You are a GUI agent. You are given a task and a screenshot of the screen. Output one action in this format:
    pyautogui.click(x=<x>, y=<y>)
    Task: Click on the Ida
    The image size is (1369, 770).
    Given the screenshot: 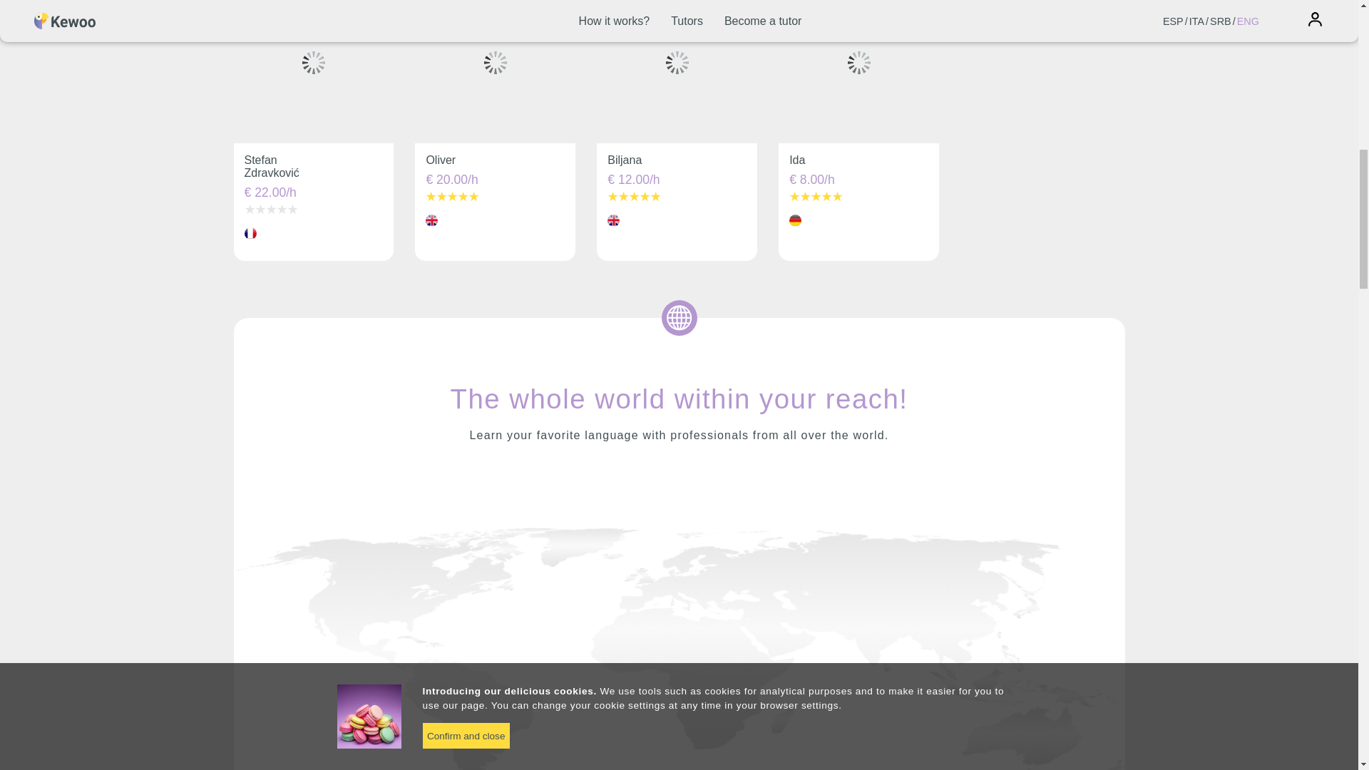 What is the action you would take?
    pyautogui.click(x=797, y=160)
    